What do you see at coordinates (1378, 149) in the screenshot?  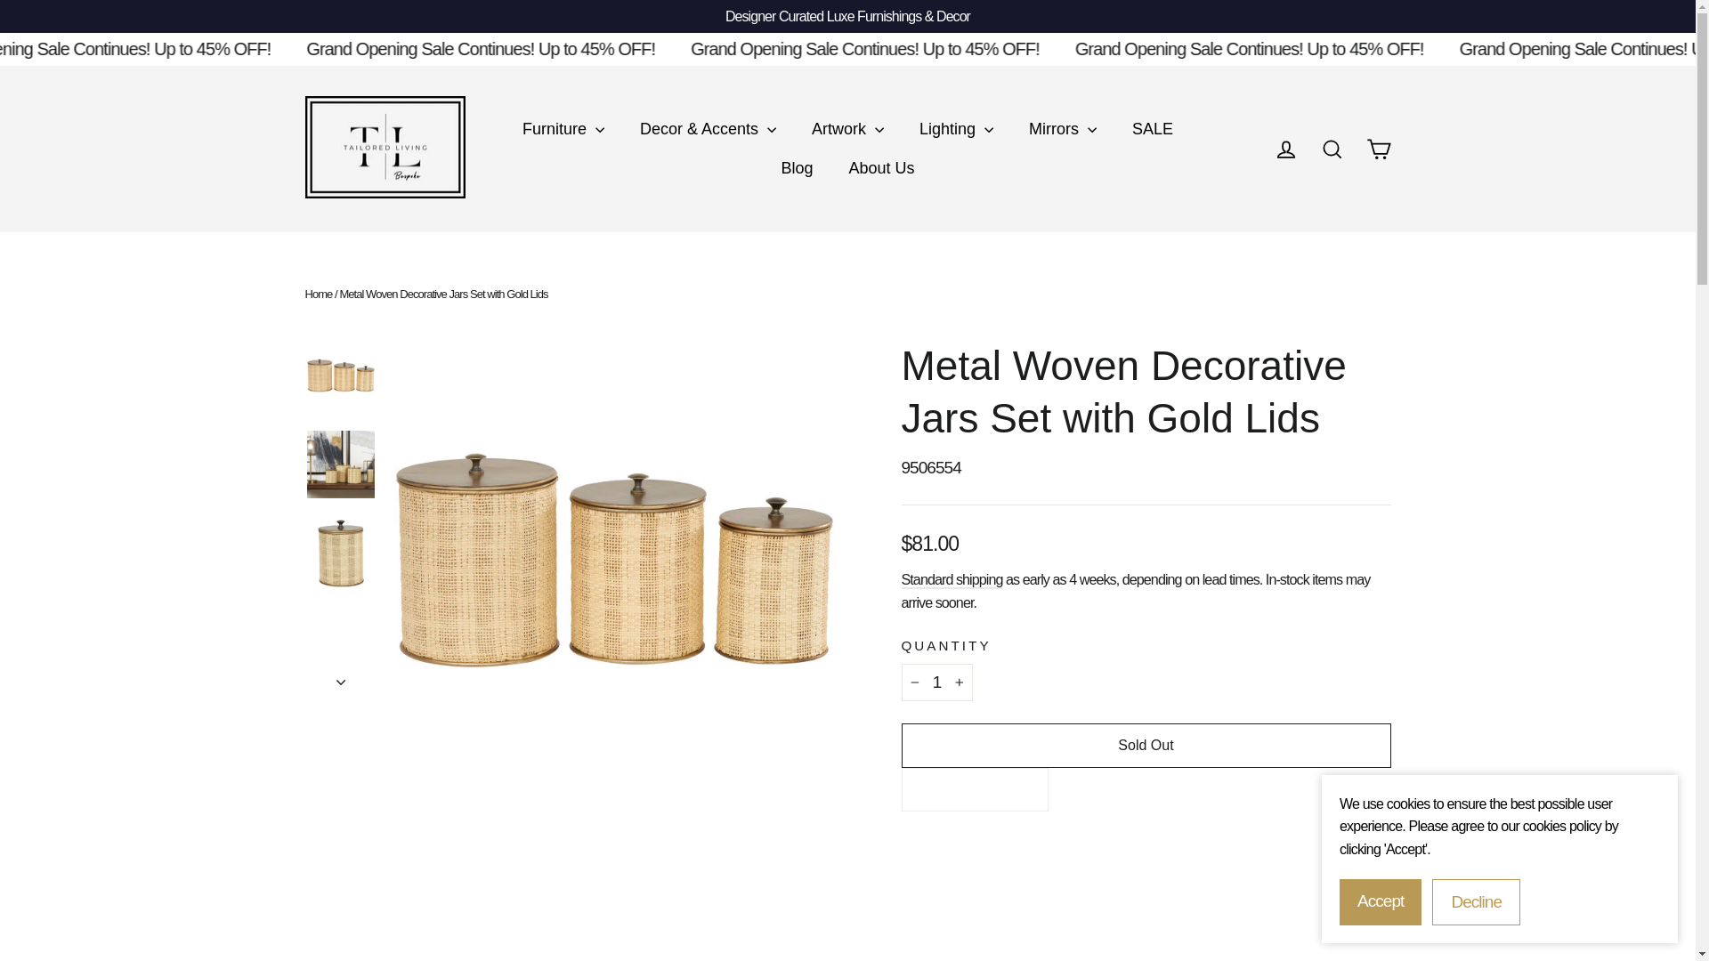 I see `icon-cart` at bounding box center [1378, 149].